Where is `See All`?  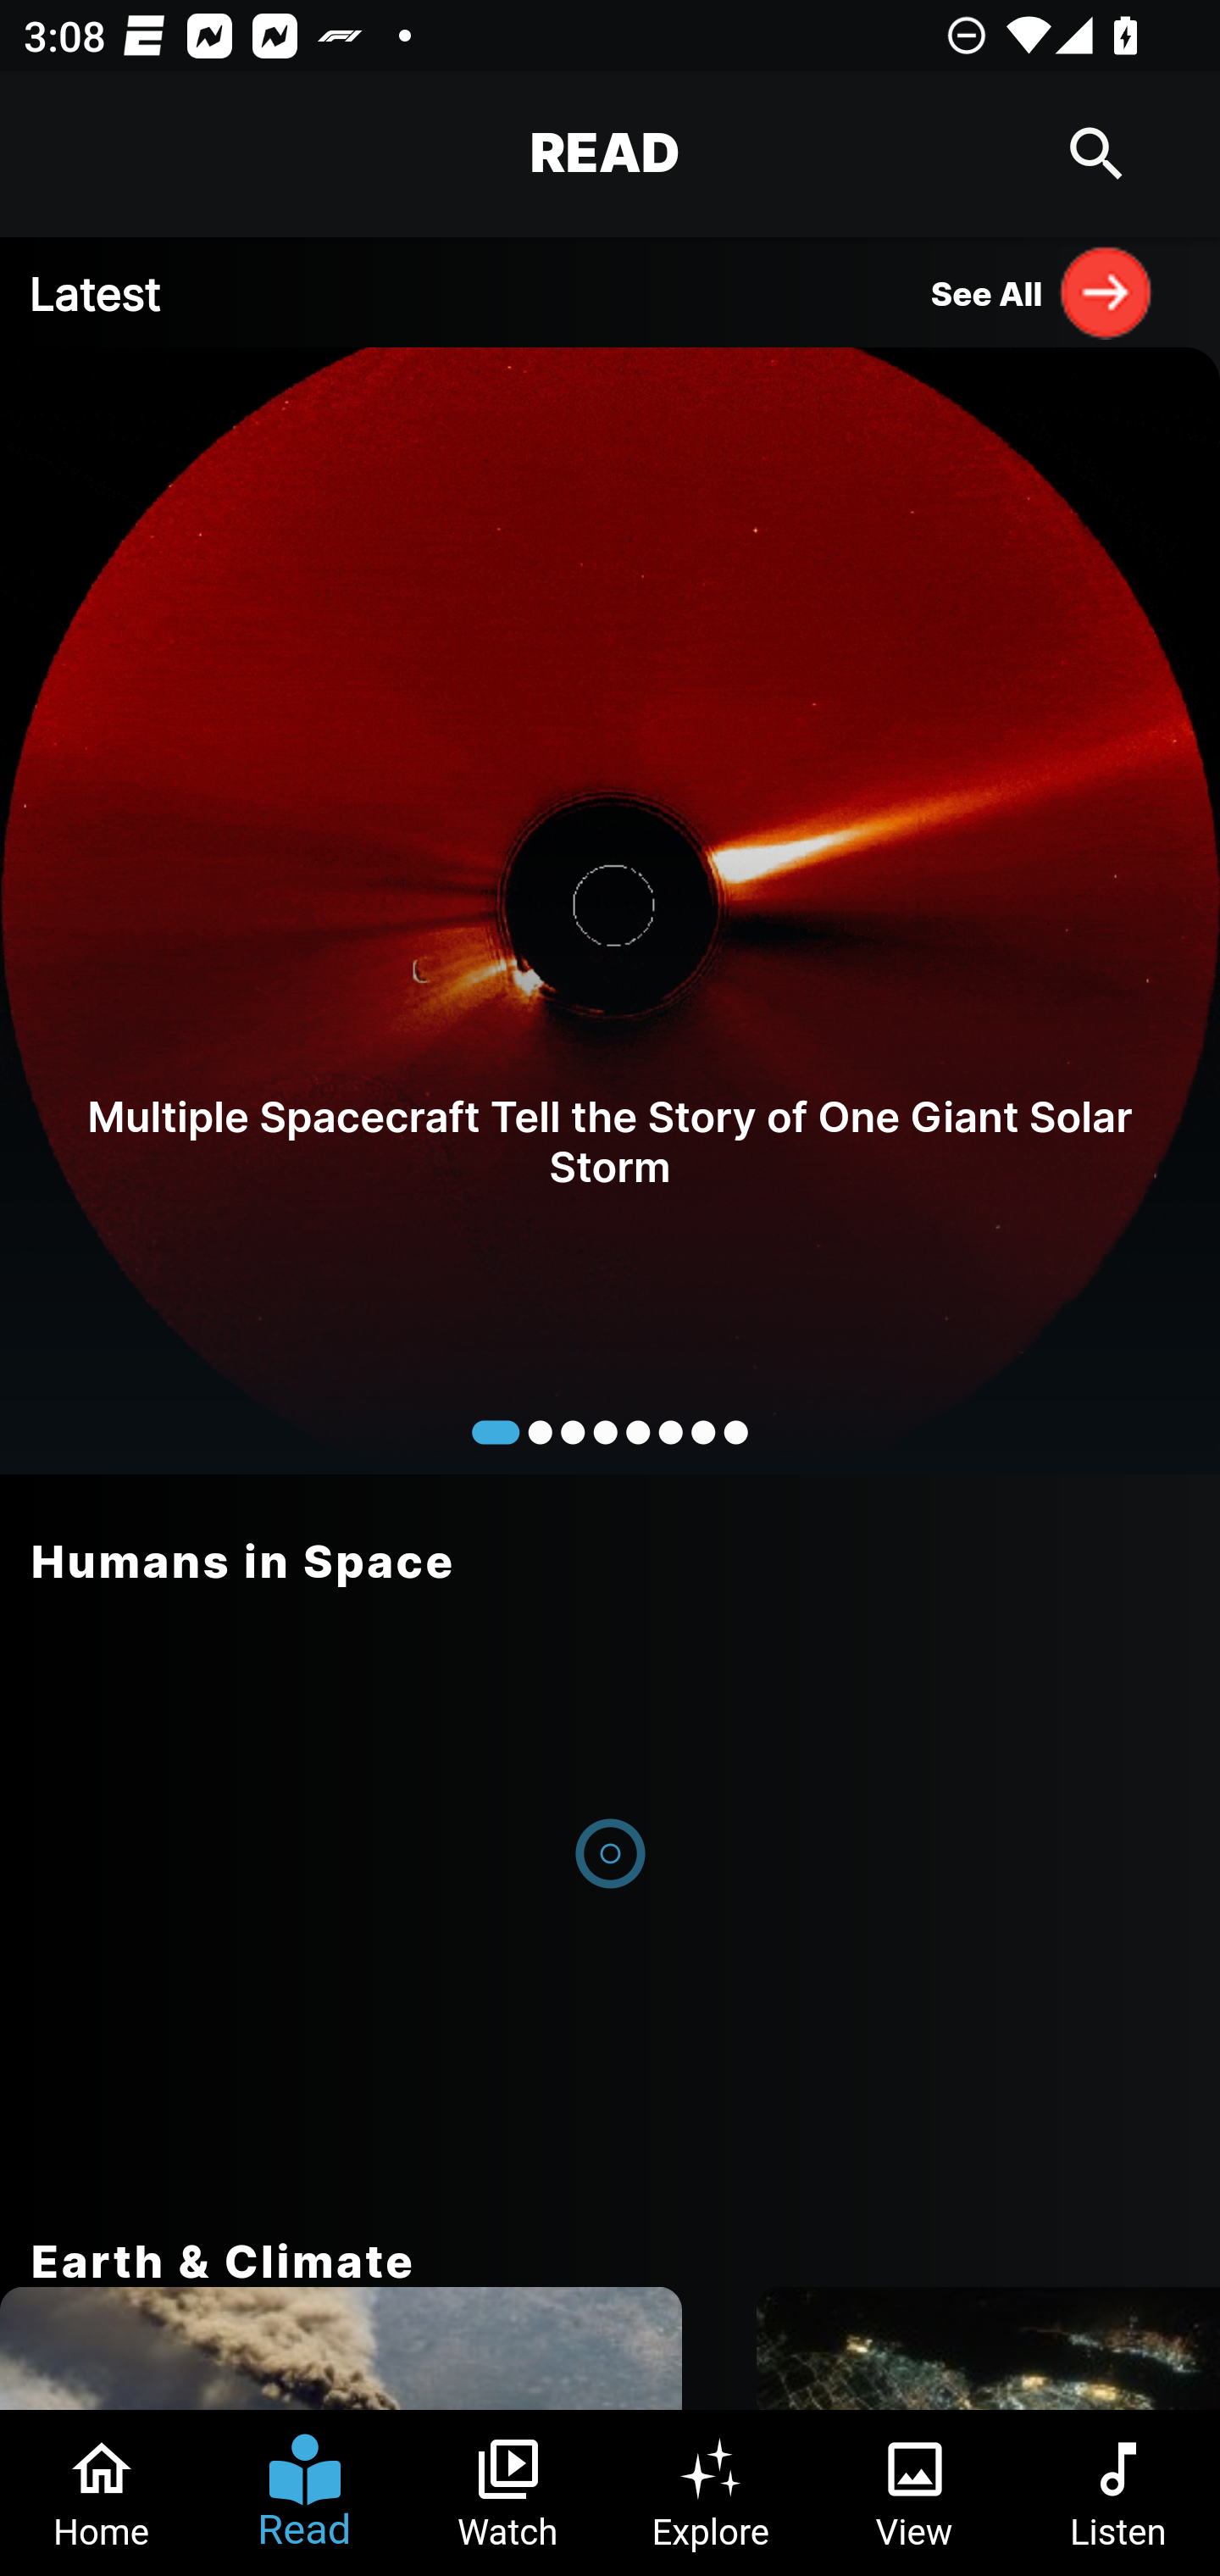 See All is located at coordinates (1042, 291).